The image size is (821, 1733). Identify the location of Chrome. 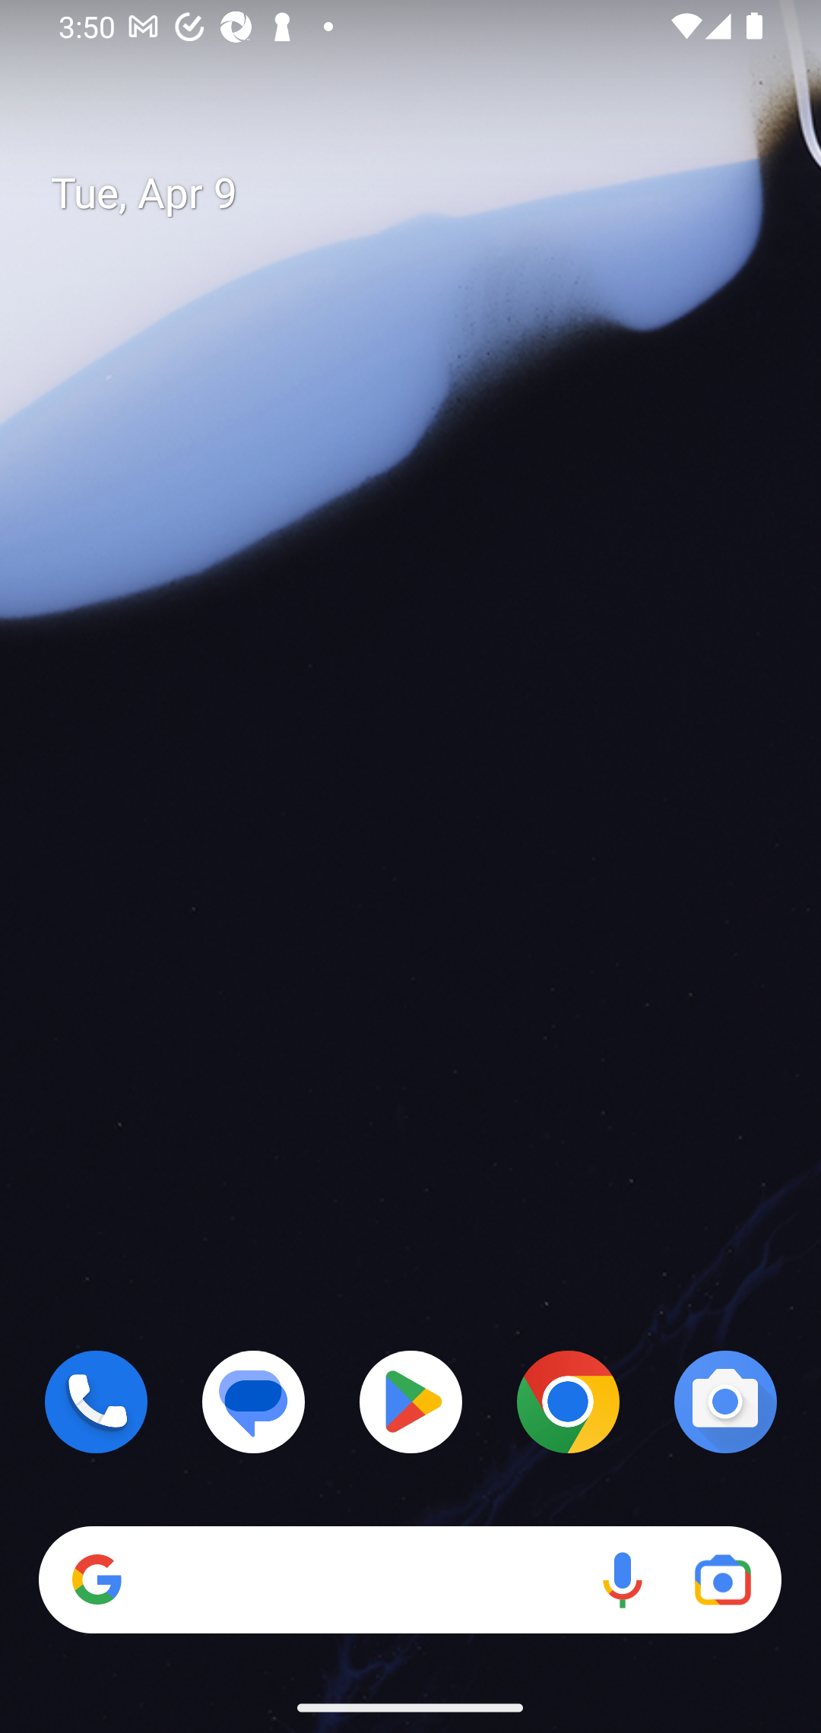
(568, 1402).